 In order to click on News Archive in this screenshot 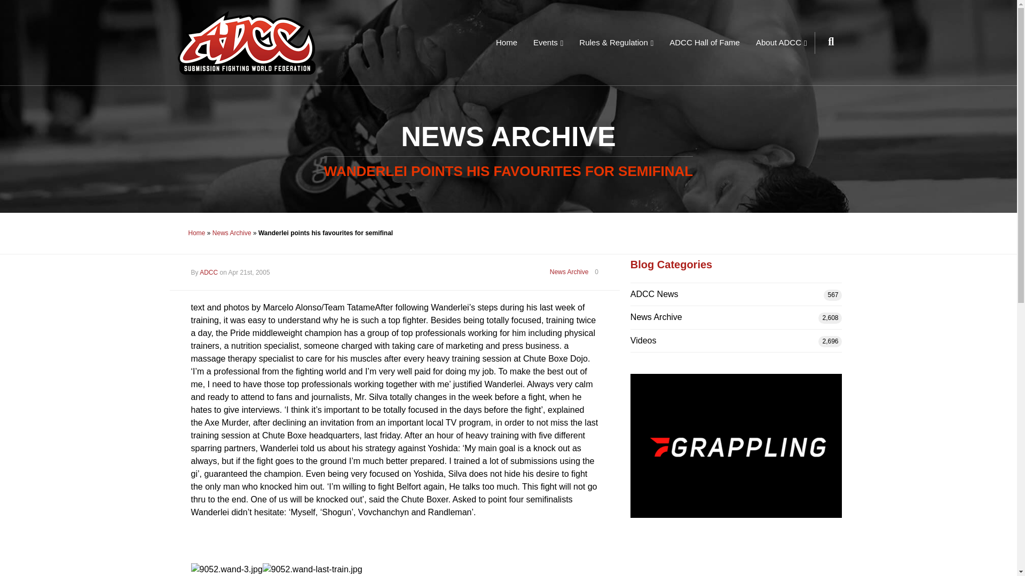, I will do `click(232, 233)`.